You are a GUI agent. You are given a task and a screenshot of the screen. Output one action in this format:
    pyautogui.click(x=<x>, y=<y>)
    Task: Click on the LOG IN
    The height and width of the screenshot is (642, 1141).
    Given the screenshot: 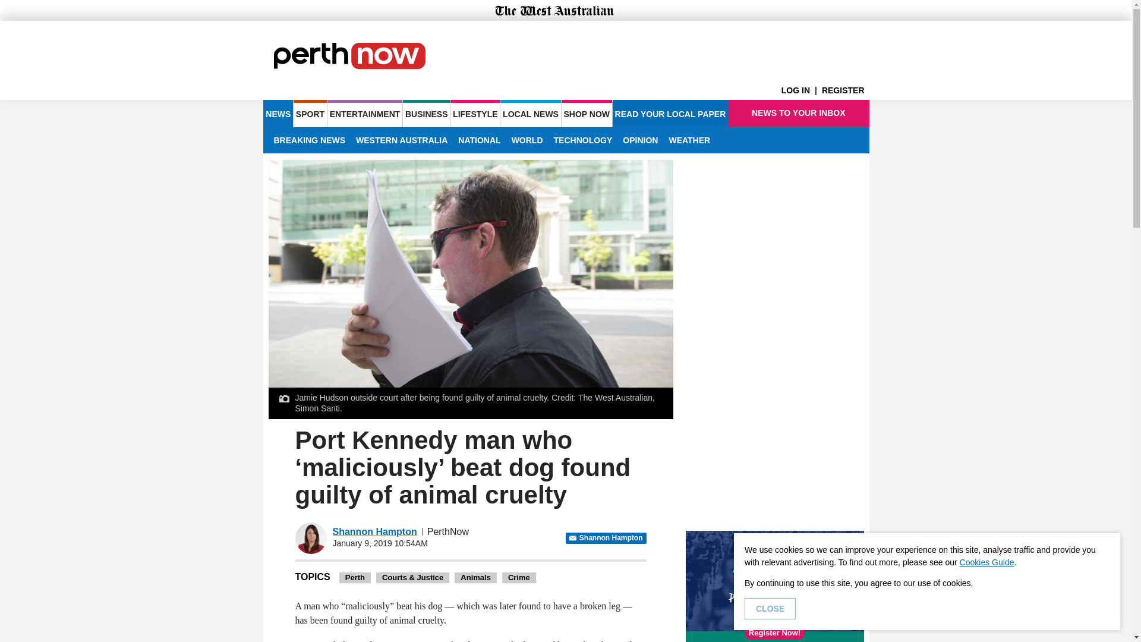 What is the action you would take?
    pyautogui.click(x=801, y=90)
    